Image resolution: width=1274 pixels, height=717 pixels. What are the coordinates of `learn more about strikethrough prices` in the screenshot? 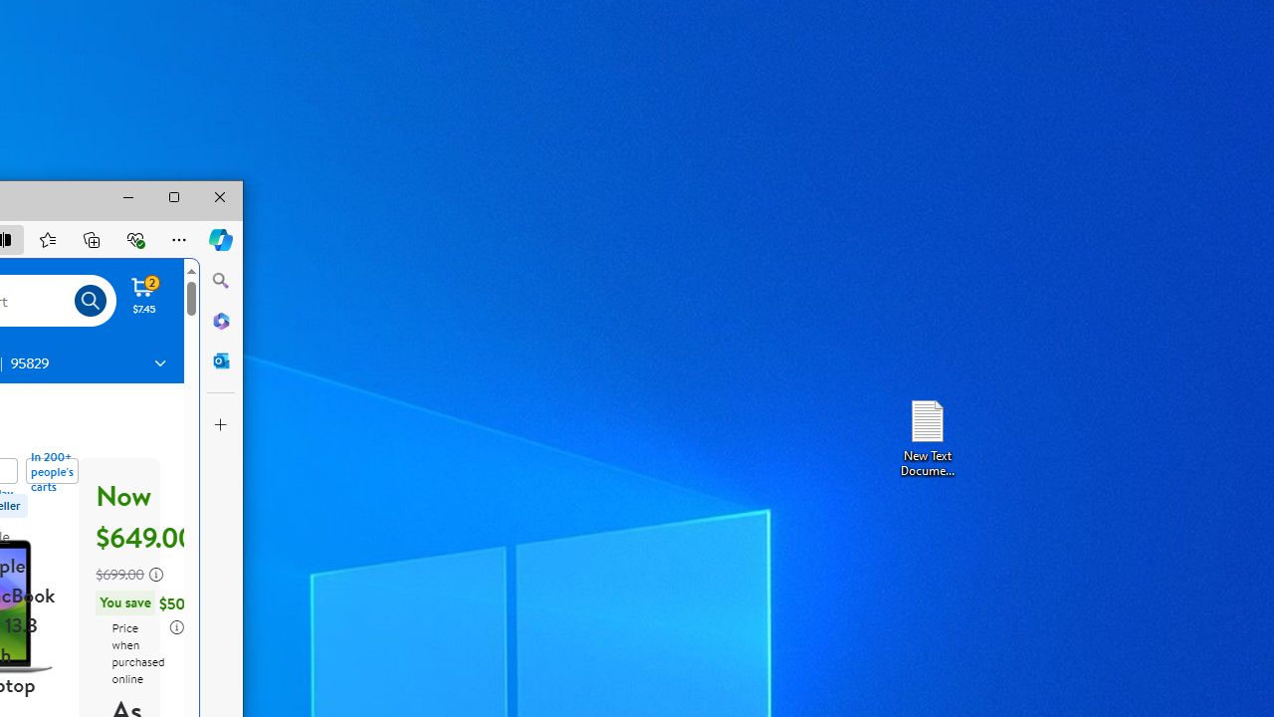 It's located at (156, 574).